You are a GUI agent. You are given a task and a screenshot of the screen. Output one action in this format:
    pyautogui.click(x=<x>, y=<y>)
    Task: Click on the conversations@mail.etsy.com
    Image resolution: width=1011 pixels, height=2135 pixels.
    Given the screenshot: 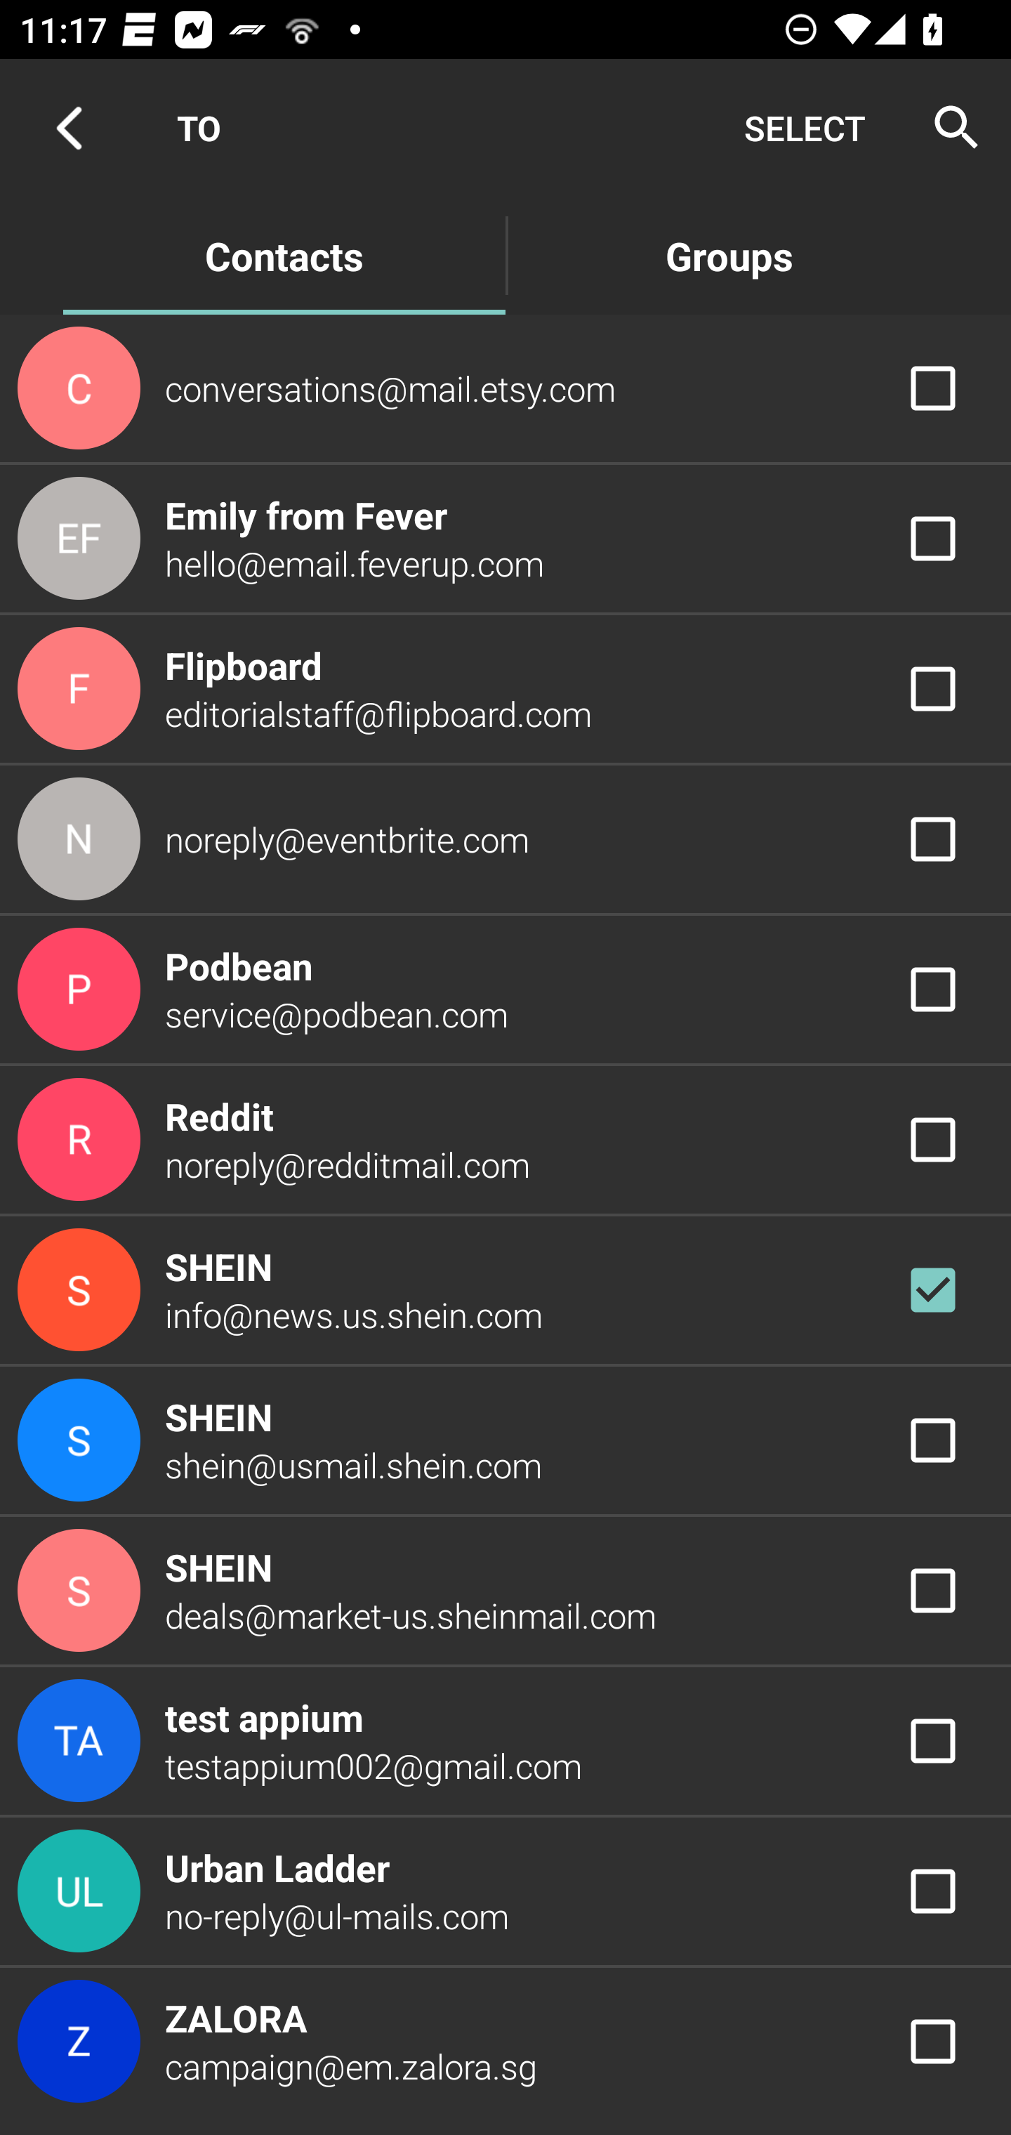 What is the action you would take?
    pyautogui.click(x=505, y=387)
    